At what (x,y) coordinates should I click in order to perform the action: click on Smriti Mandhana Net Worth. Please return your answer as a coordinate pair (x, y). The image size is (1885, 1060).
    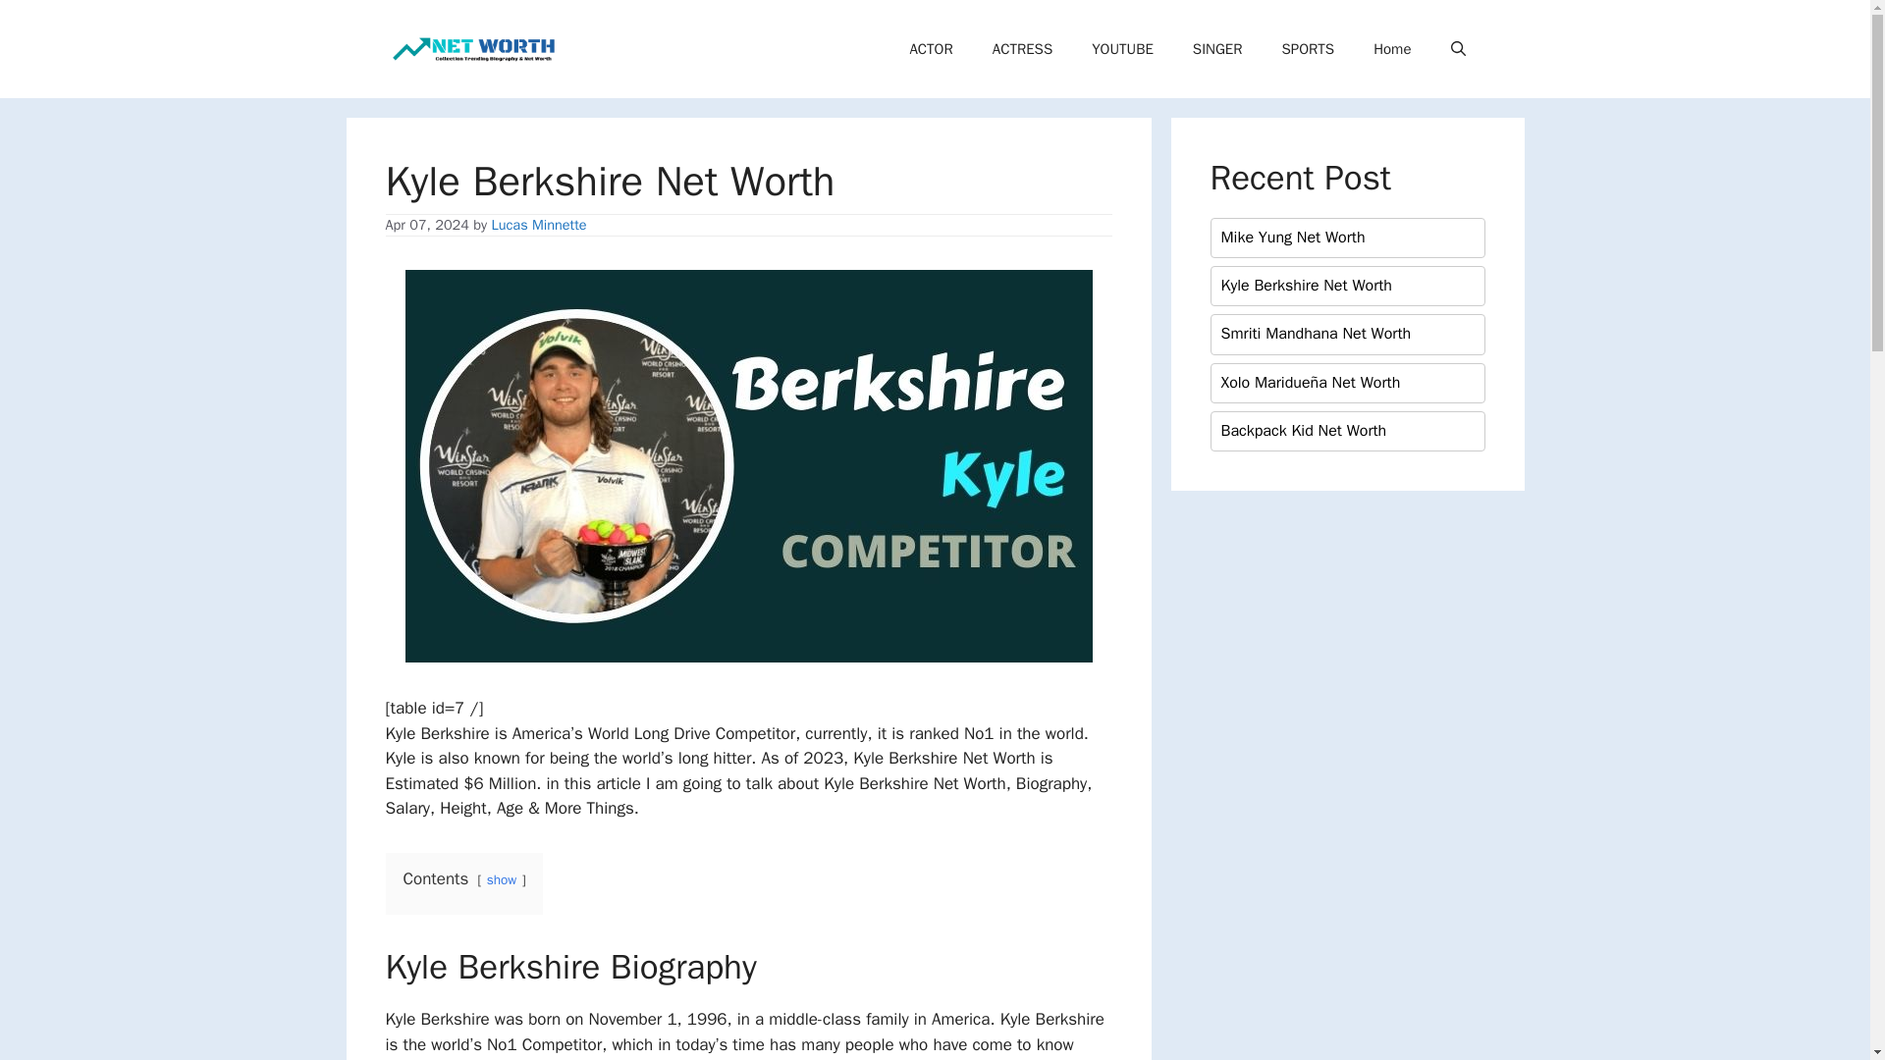
    Looking at the image, I should click on (1317, 334).